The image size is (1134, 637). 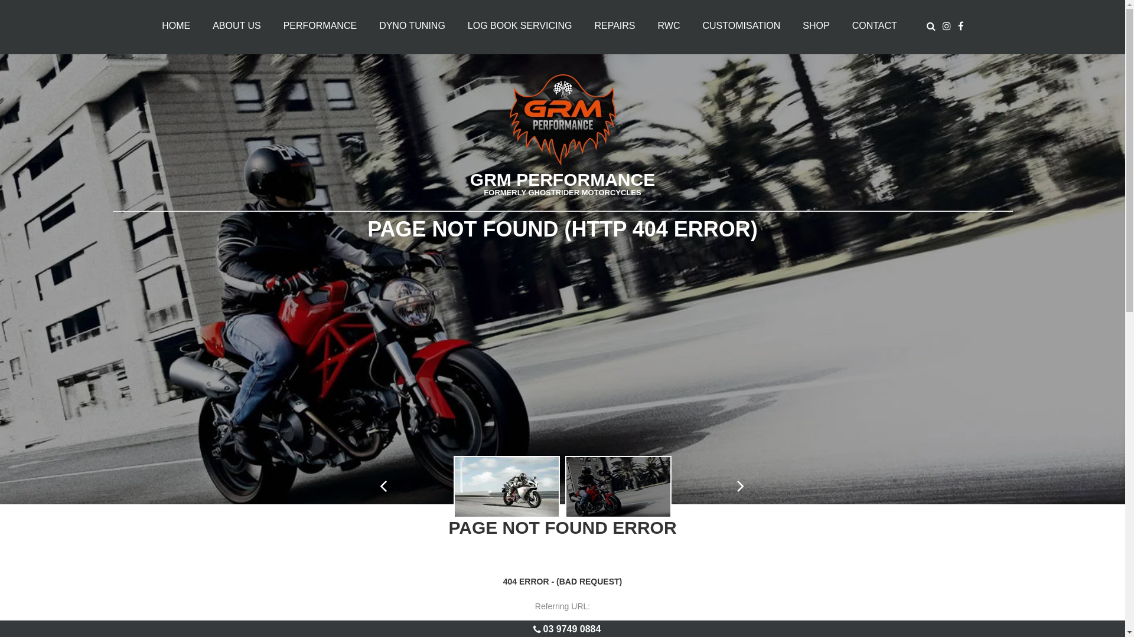 I want to click on REPAIRS, so click(x=614, y=26).